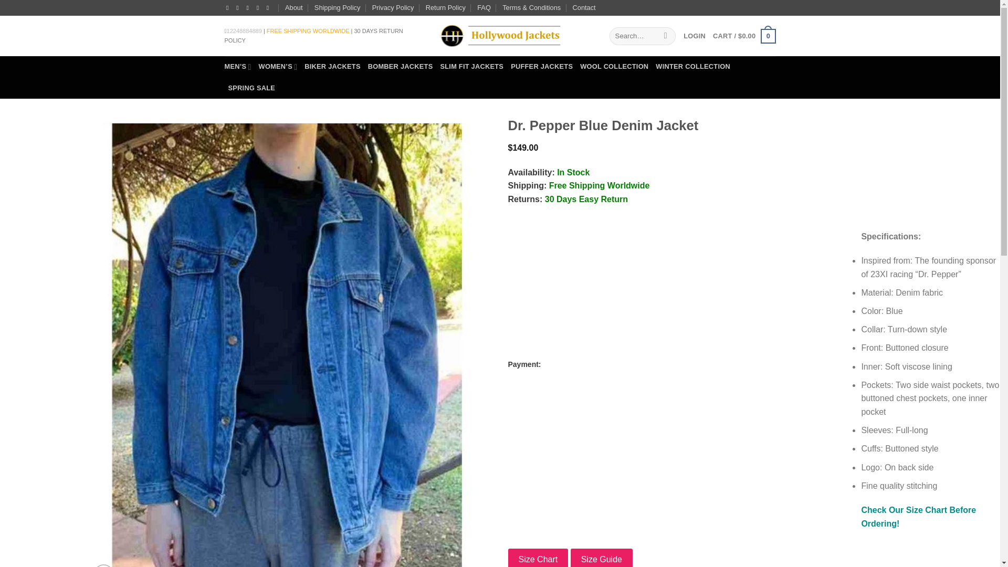 The width and height of the screenshot is (1008, 567). I want to click on Zoom, so click(103, 565).